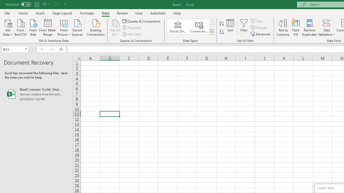 The width and height of the screenshot is (344, 193). Describe the element at coordinates (132, 28) in the screenshot. I see `Properties` at that location.